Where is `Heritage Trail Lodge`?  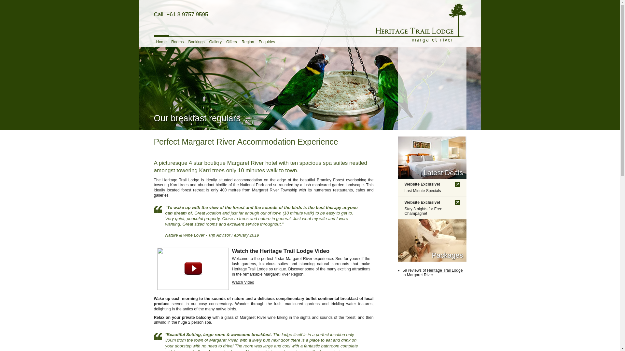 Heritage Trail Lodge is located at coordinates (445, 270).